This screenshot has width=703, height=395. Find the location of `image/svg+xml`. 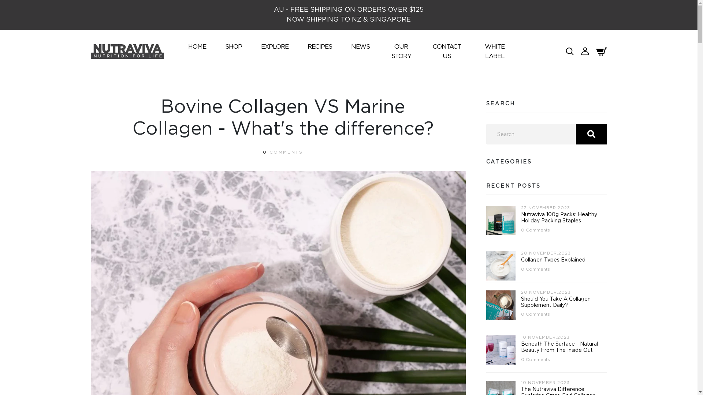

image/svg+xml is located at coordinates (570, 50).